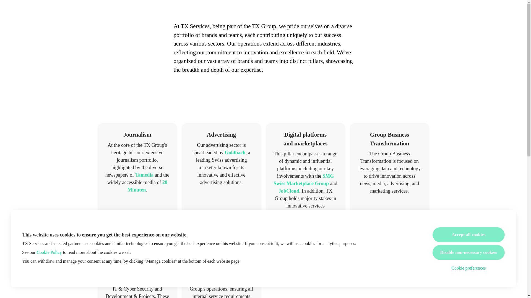 This screenshot has width=531, height=298. Describe the element at coordinates (468, 252) in the screenshot. I see `Disable non-necessary cookies` at that location.